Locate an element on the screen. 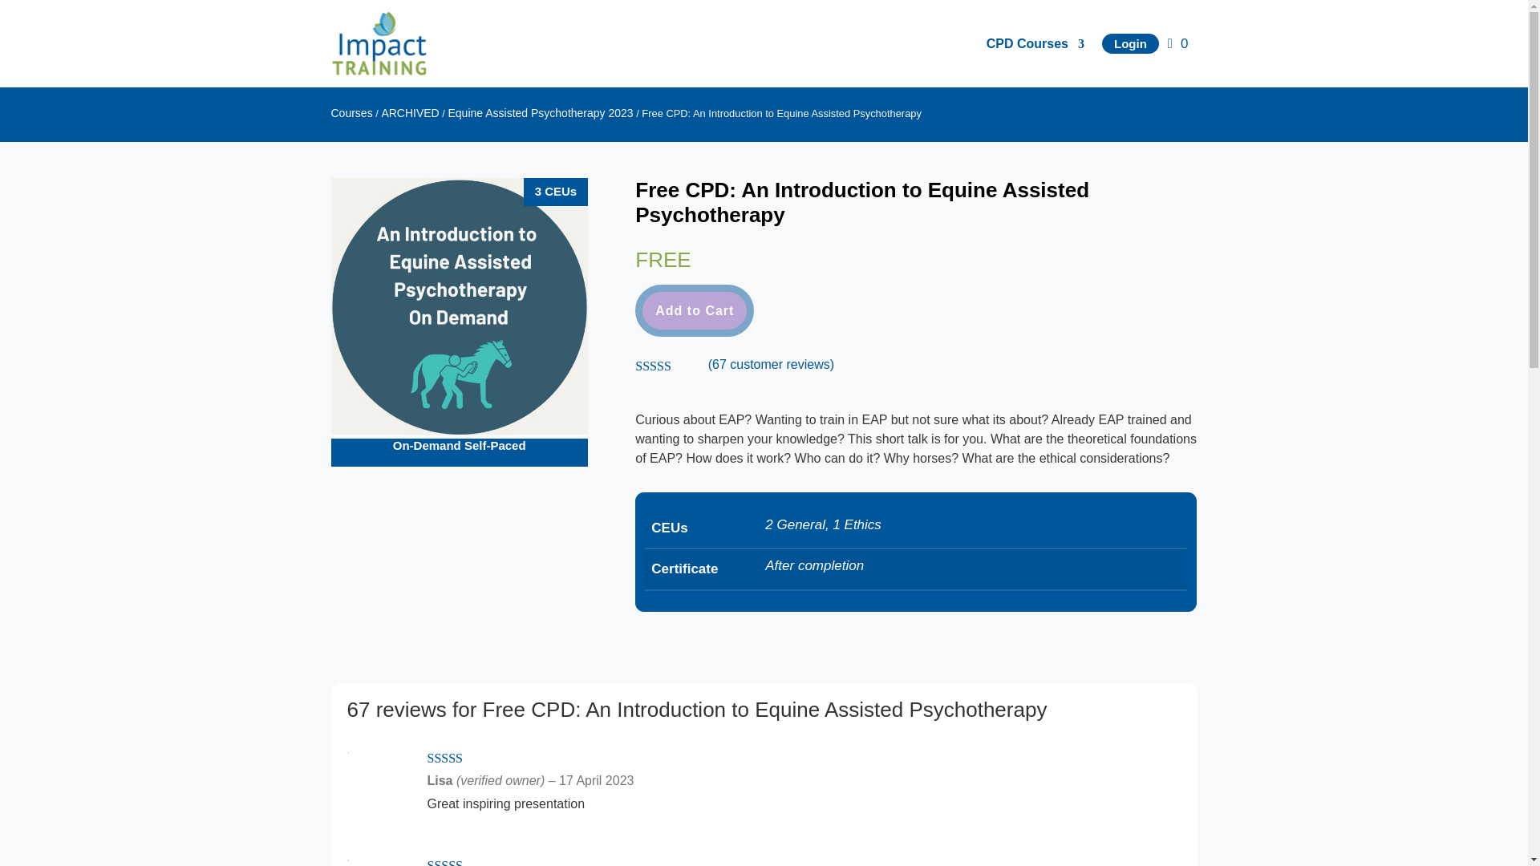  Login is located at coordinates (1131, 44).